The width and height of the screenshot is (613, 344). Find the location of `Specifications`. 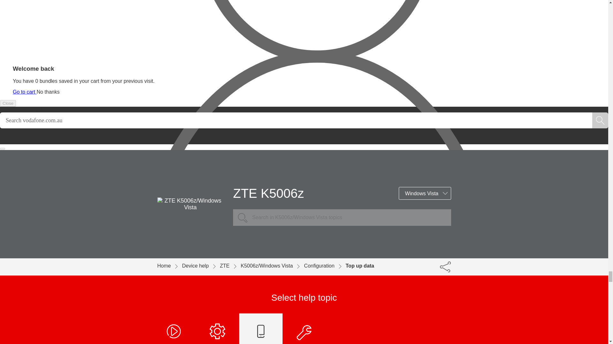

Specifications is located at coordinates (304, 329).